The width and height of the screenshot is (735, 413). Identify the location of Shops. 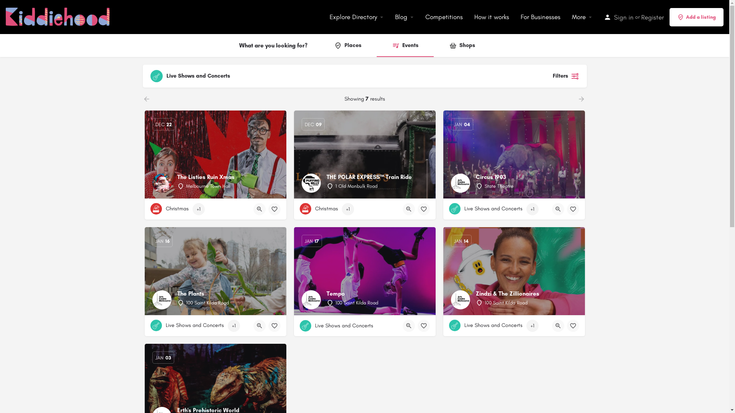
(462, 46).